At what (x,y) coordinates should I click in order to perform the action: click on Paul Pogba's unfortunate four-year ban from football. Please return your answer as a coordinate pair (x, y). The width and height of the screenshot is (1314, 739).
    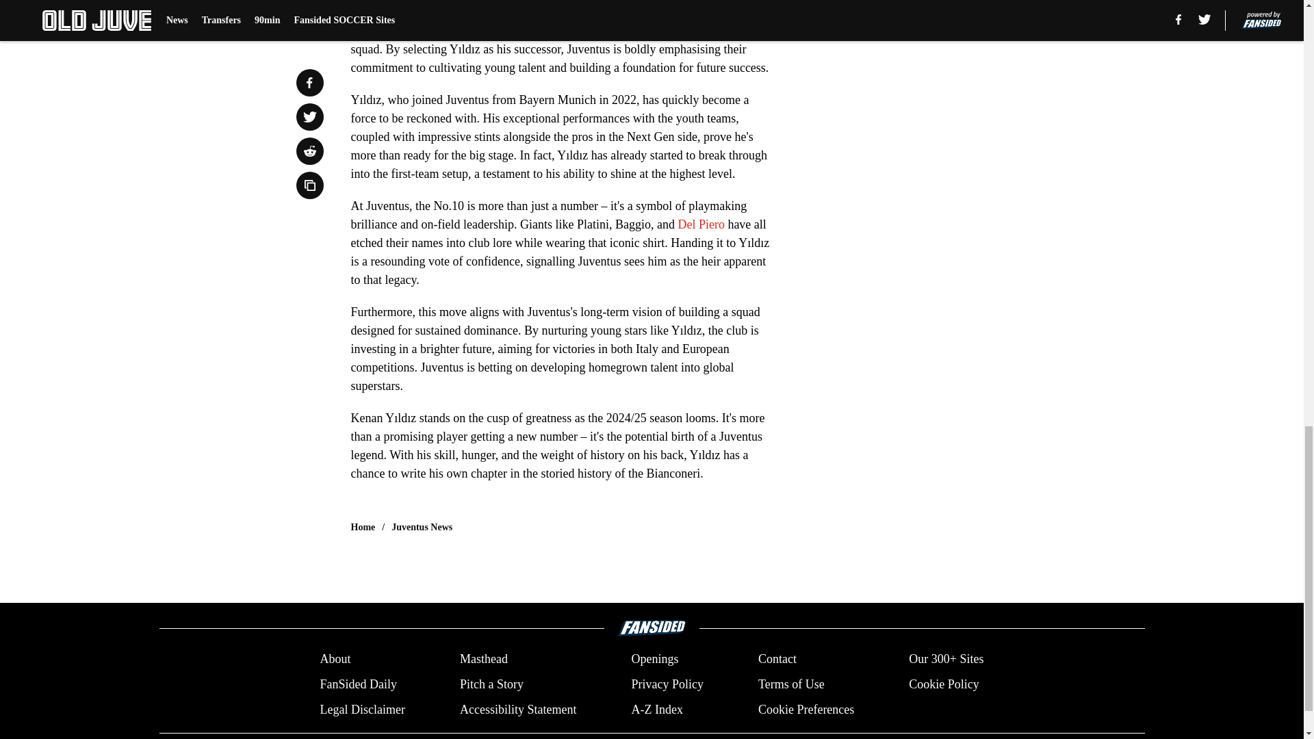
    Looking at the image, I should click on (556, 21).